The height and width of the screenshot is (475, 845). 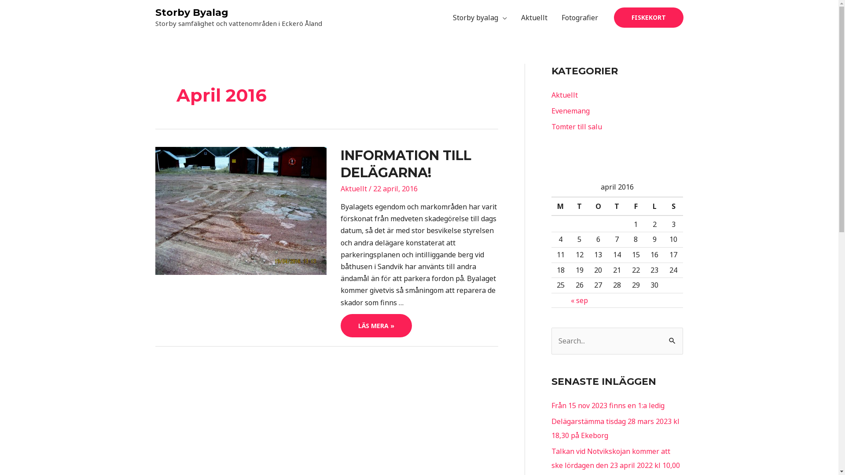 I want to click on Evenemang, so click(x=570, y=111).